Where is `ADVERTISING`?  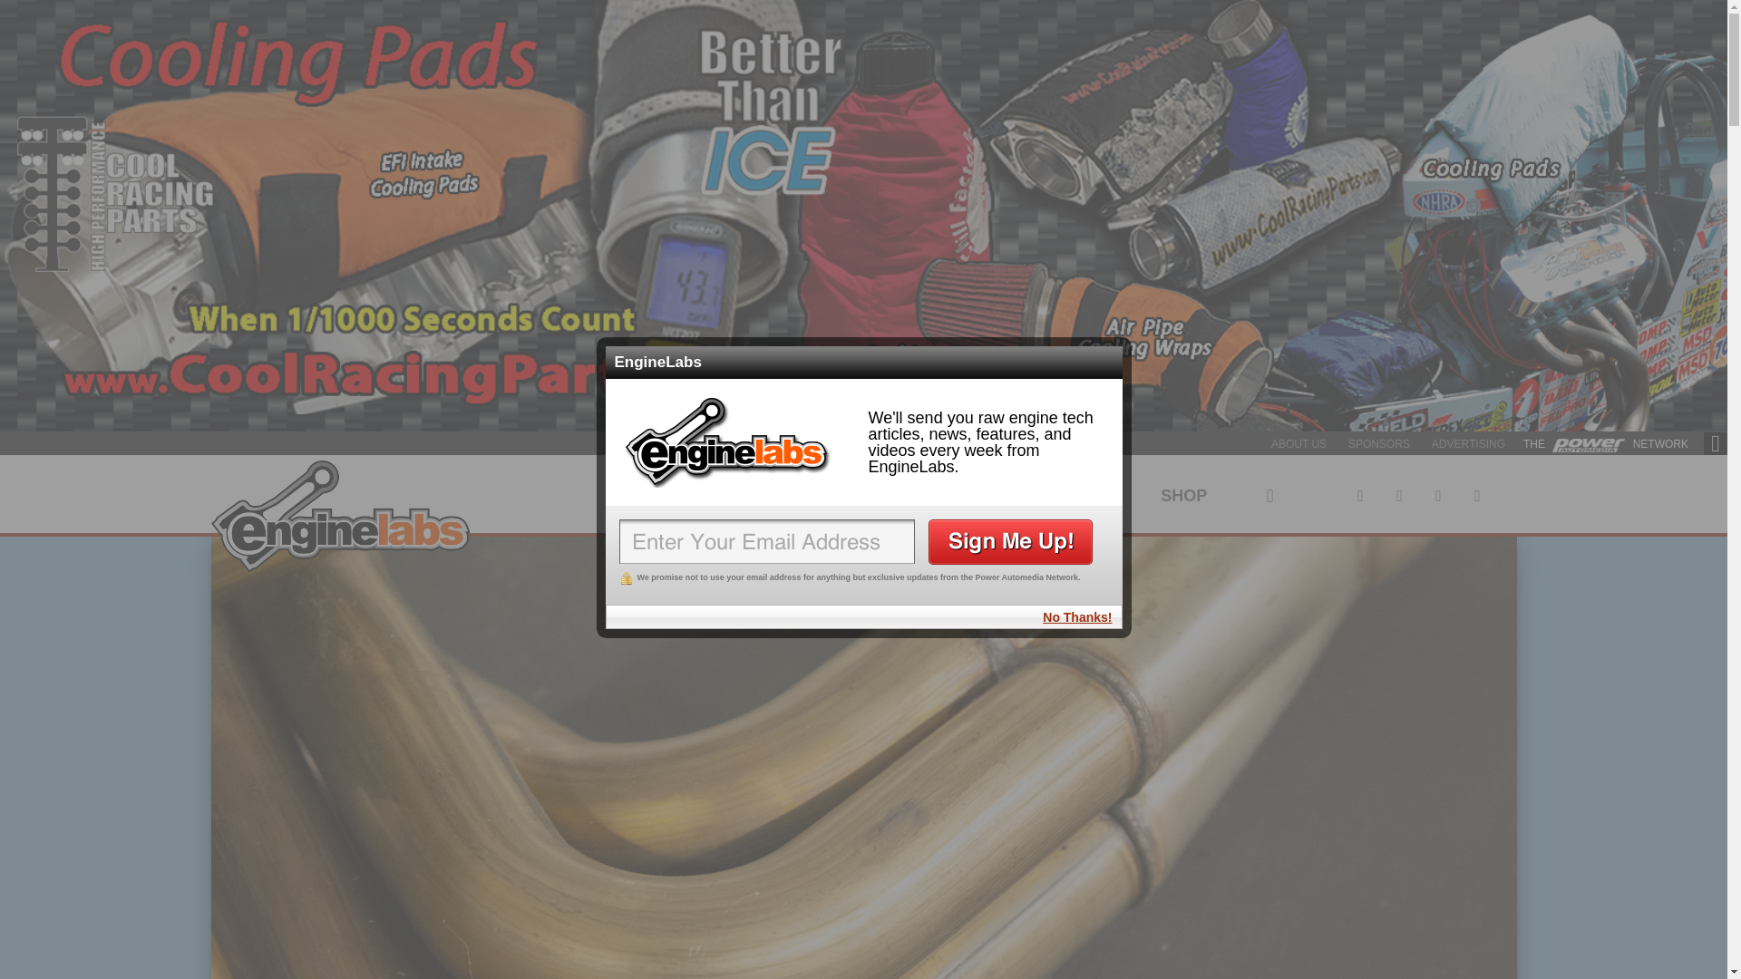
ADVERTISING is located at coordinates (1468, 443).